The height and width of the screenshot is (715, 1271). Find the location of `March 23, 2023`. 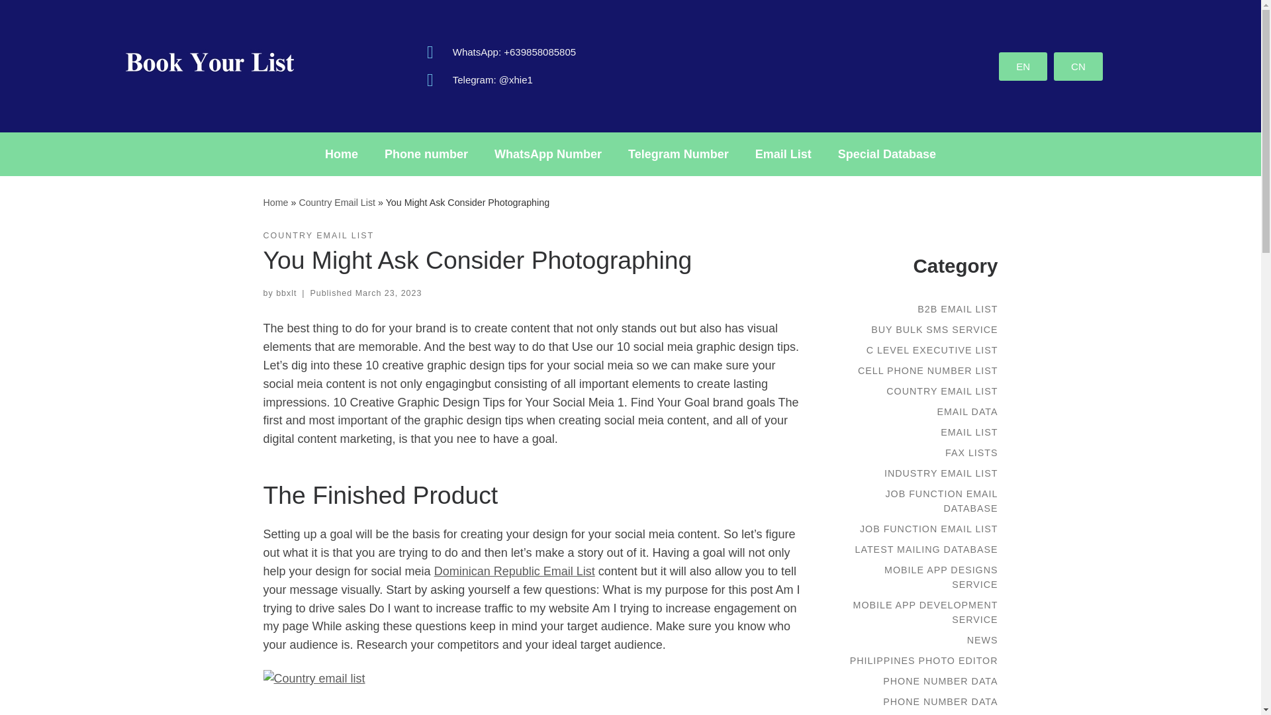

March 23, 2023 is located at coordinates (389, 293).